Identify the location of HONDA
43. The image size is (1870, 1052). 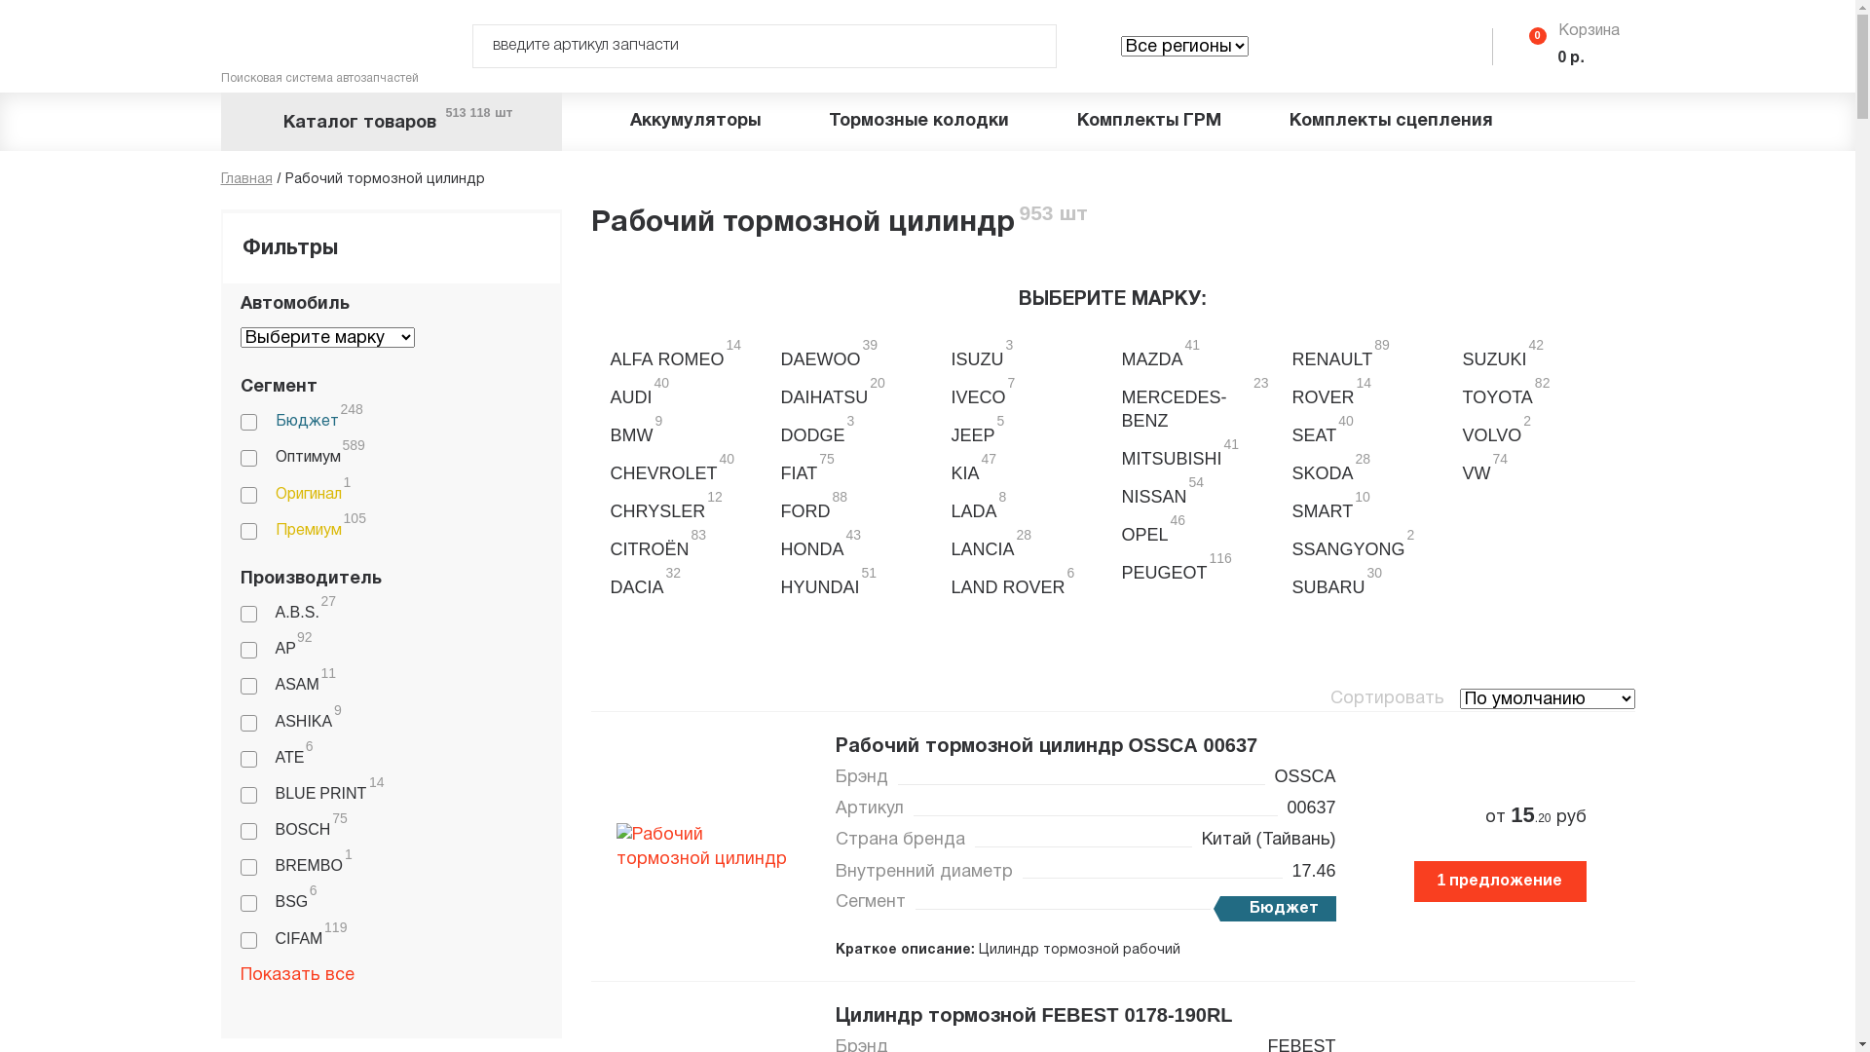
(857, 544).